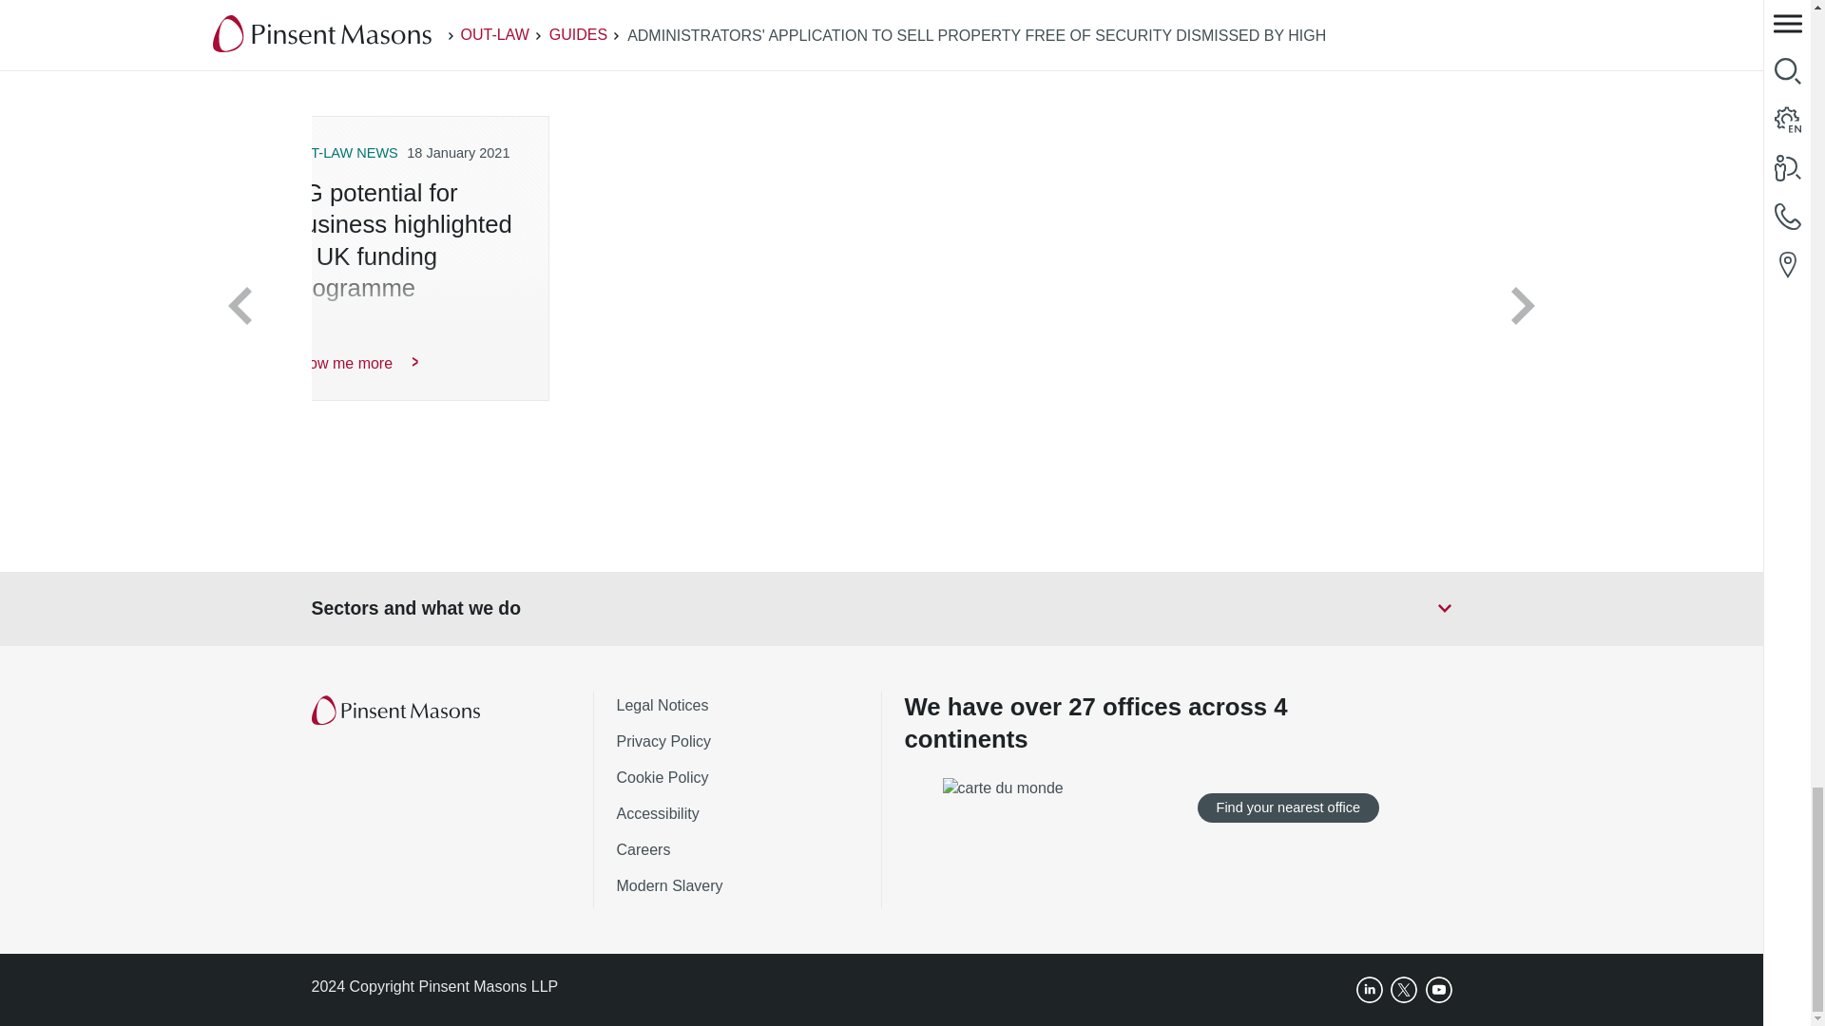 The image size is (1825, 1026). What do you see at coordinates (397, 711) in the screenshot?
I see `Pinsent Masons` at bounding box center [397, 711].